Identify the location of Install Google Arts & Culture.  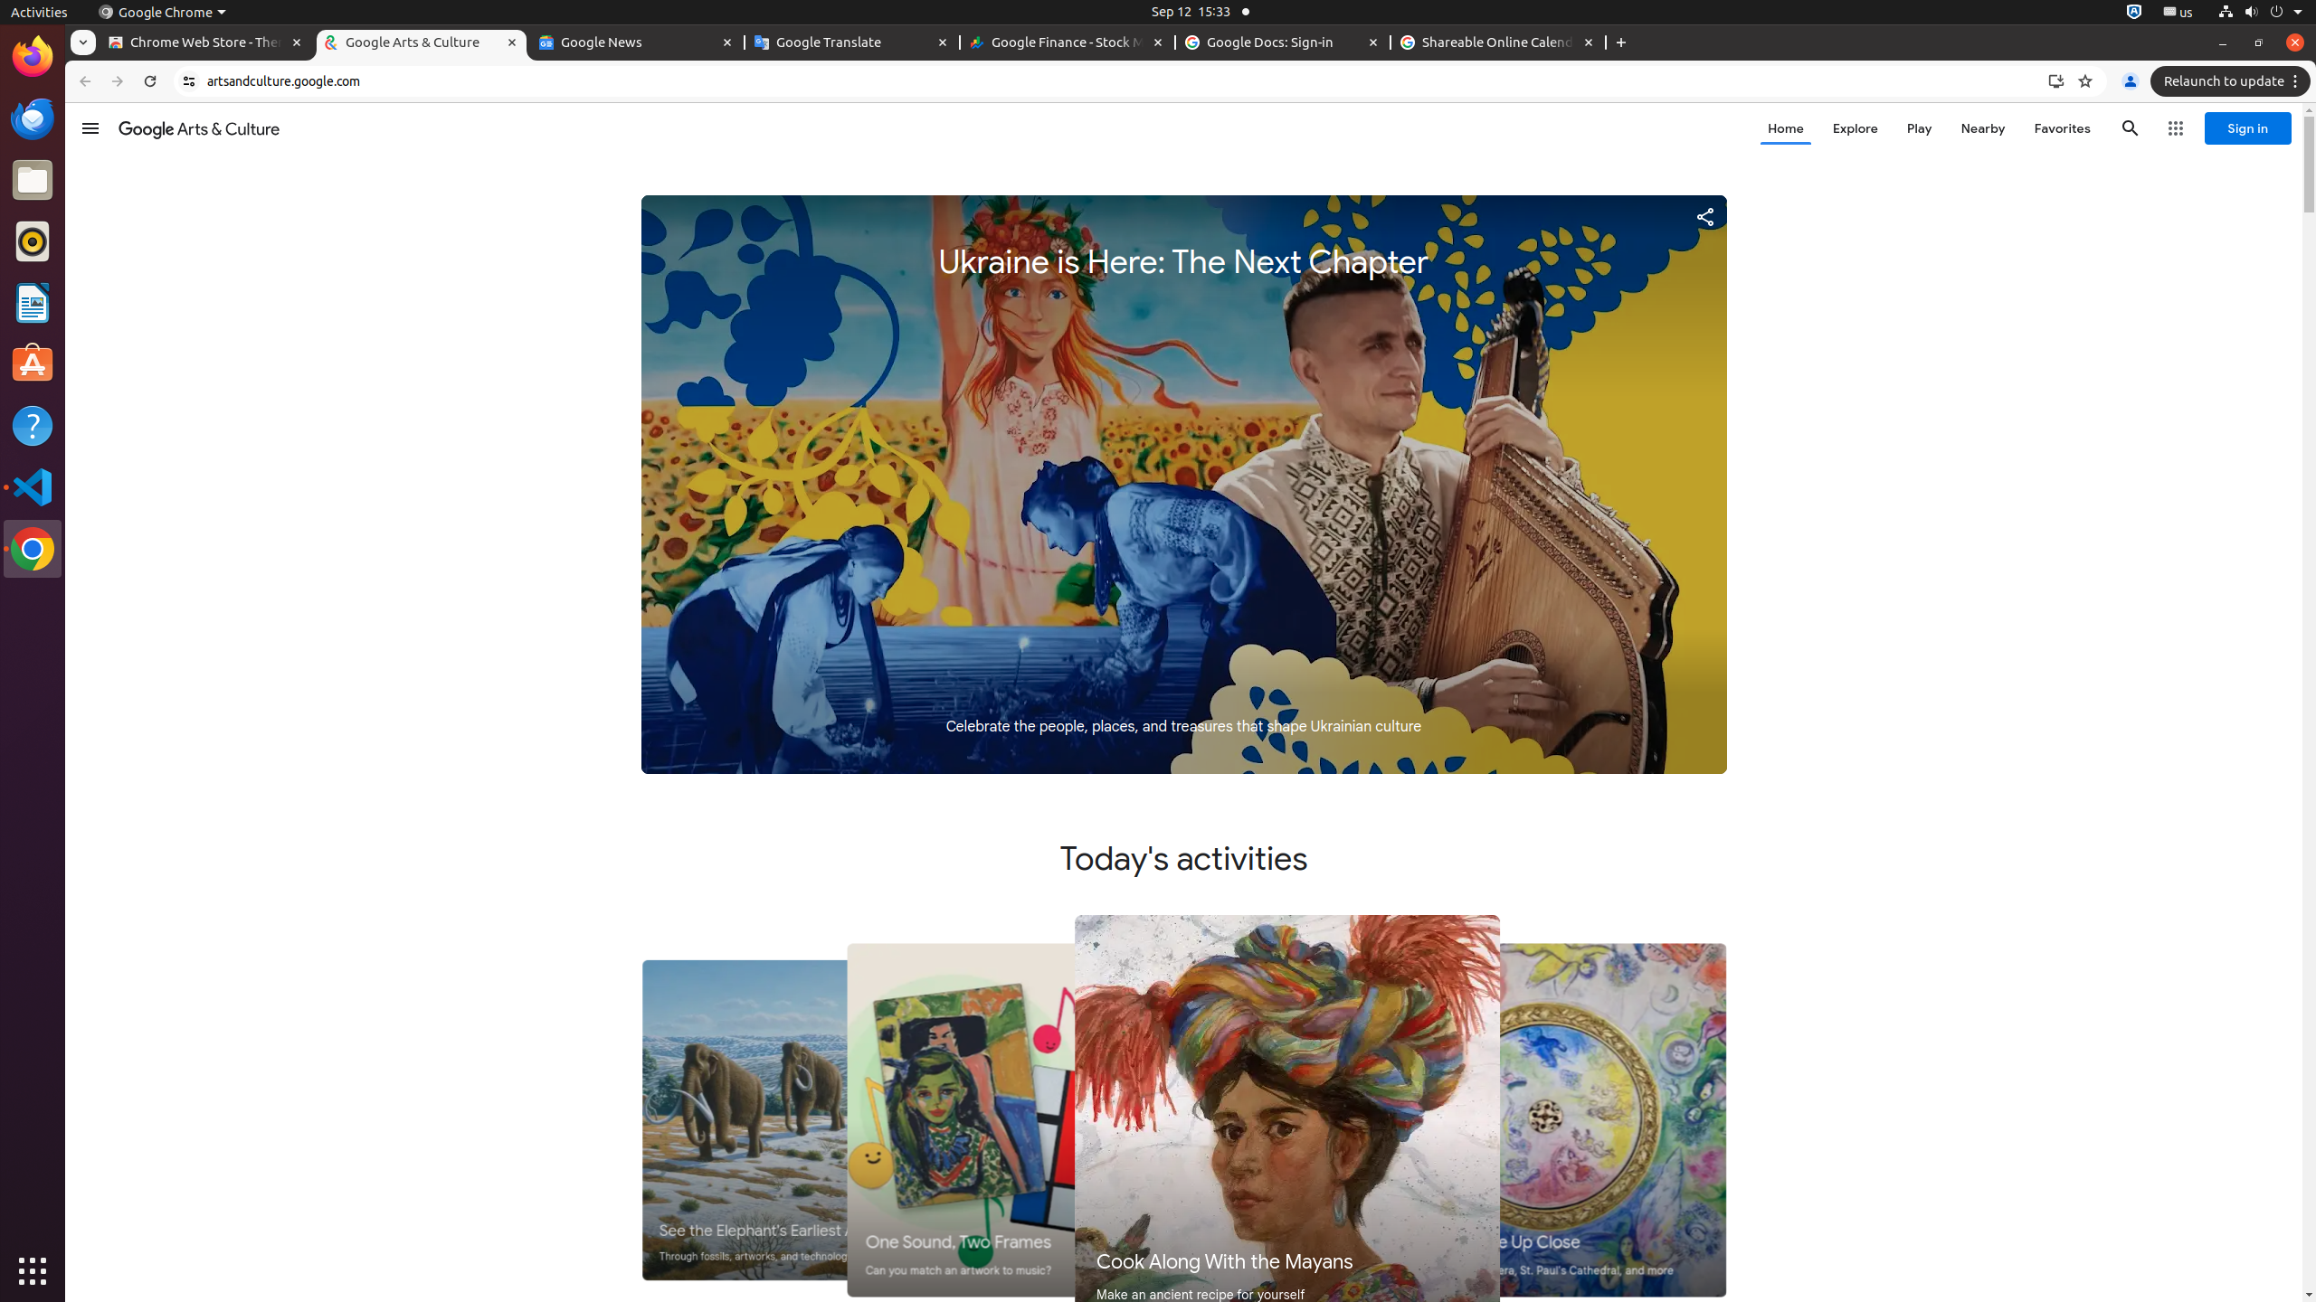
(2056, 81).